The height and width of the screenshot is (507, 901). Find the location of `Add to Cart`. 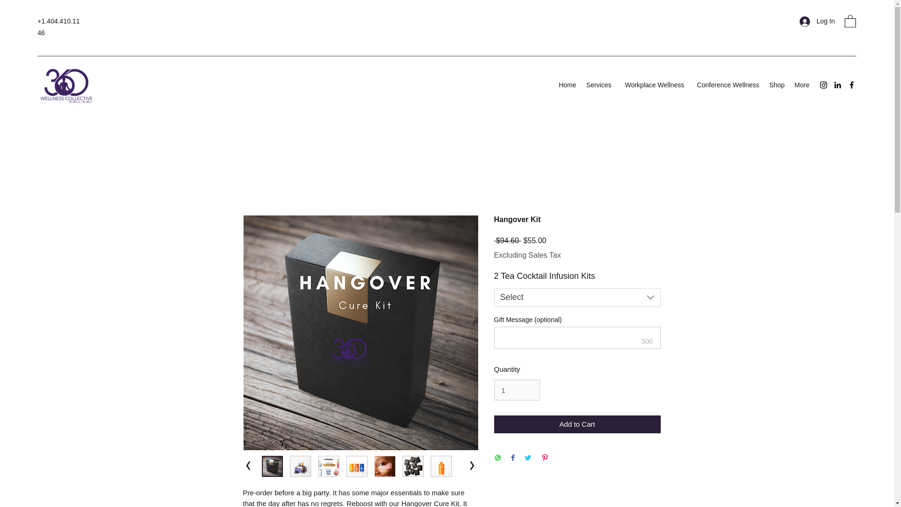

Add to Cart is located at coordinates (577, 424).